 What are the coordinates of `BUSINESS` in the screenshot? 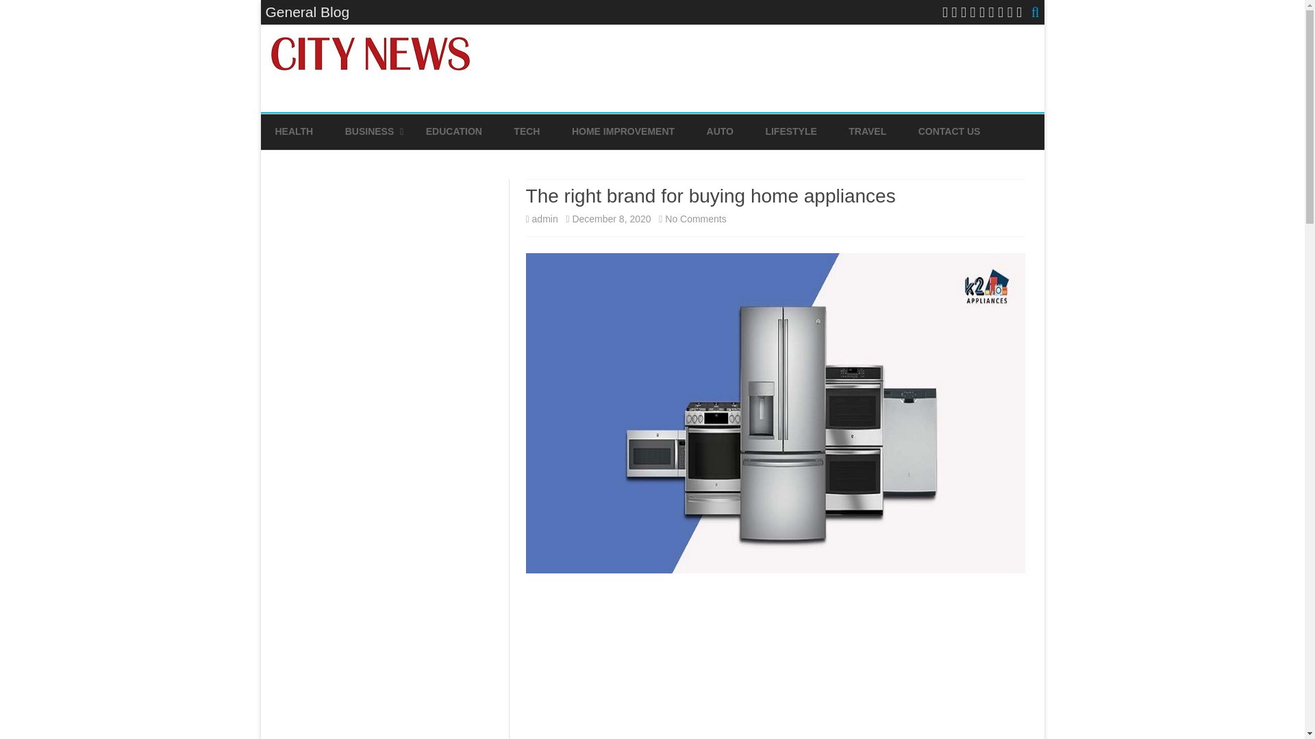 It's located at (370, 132).